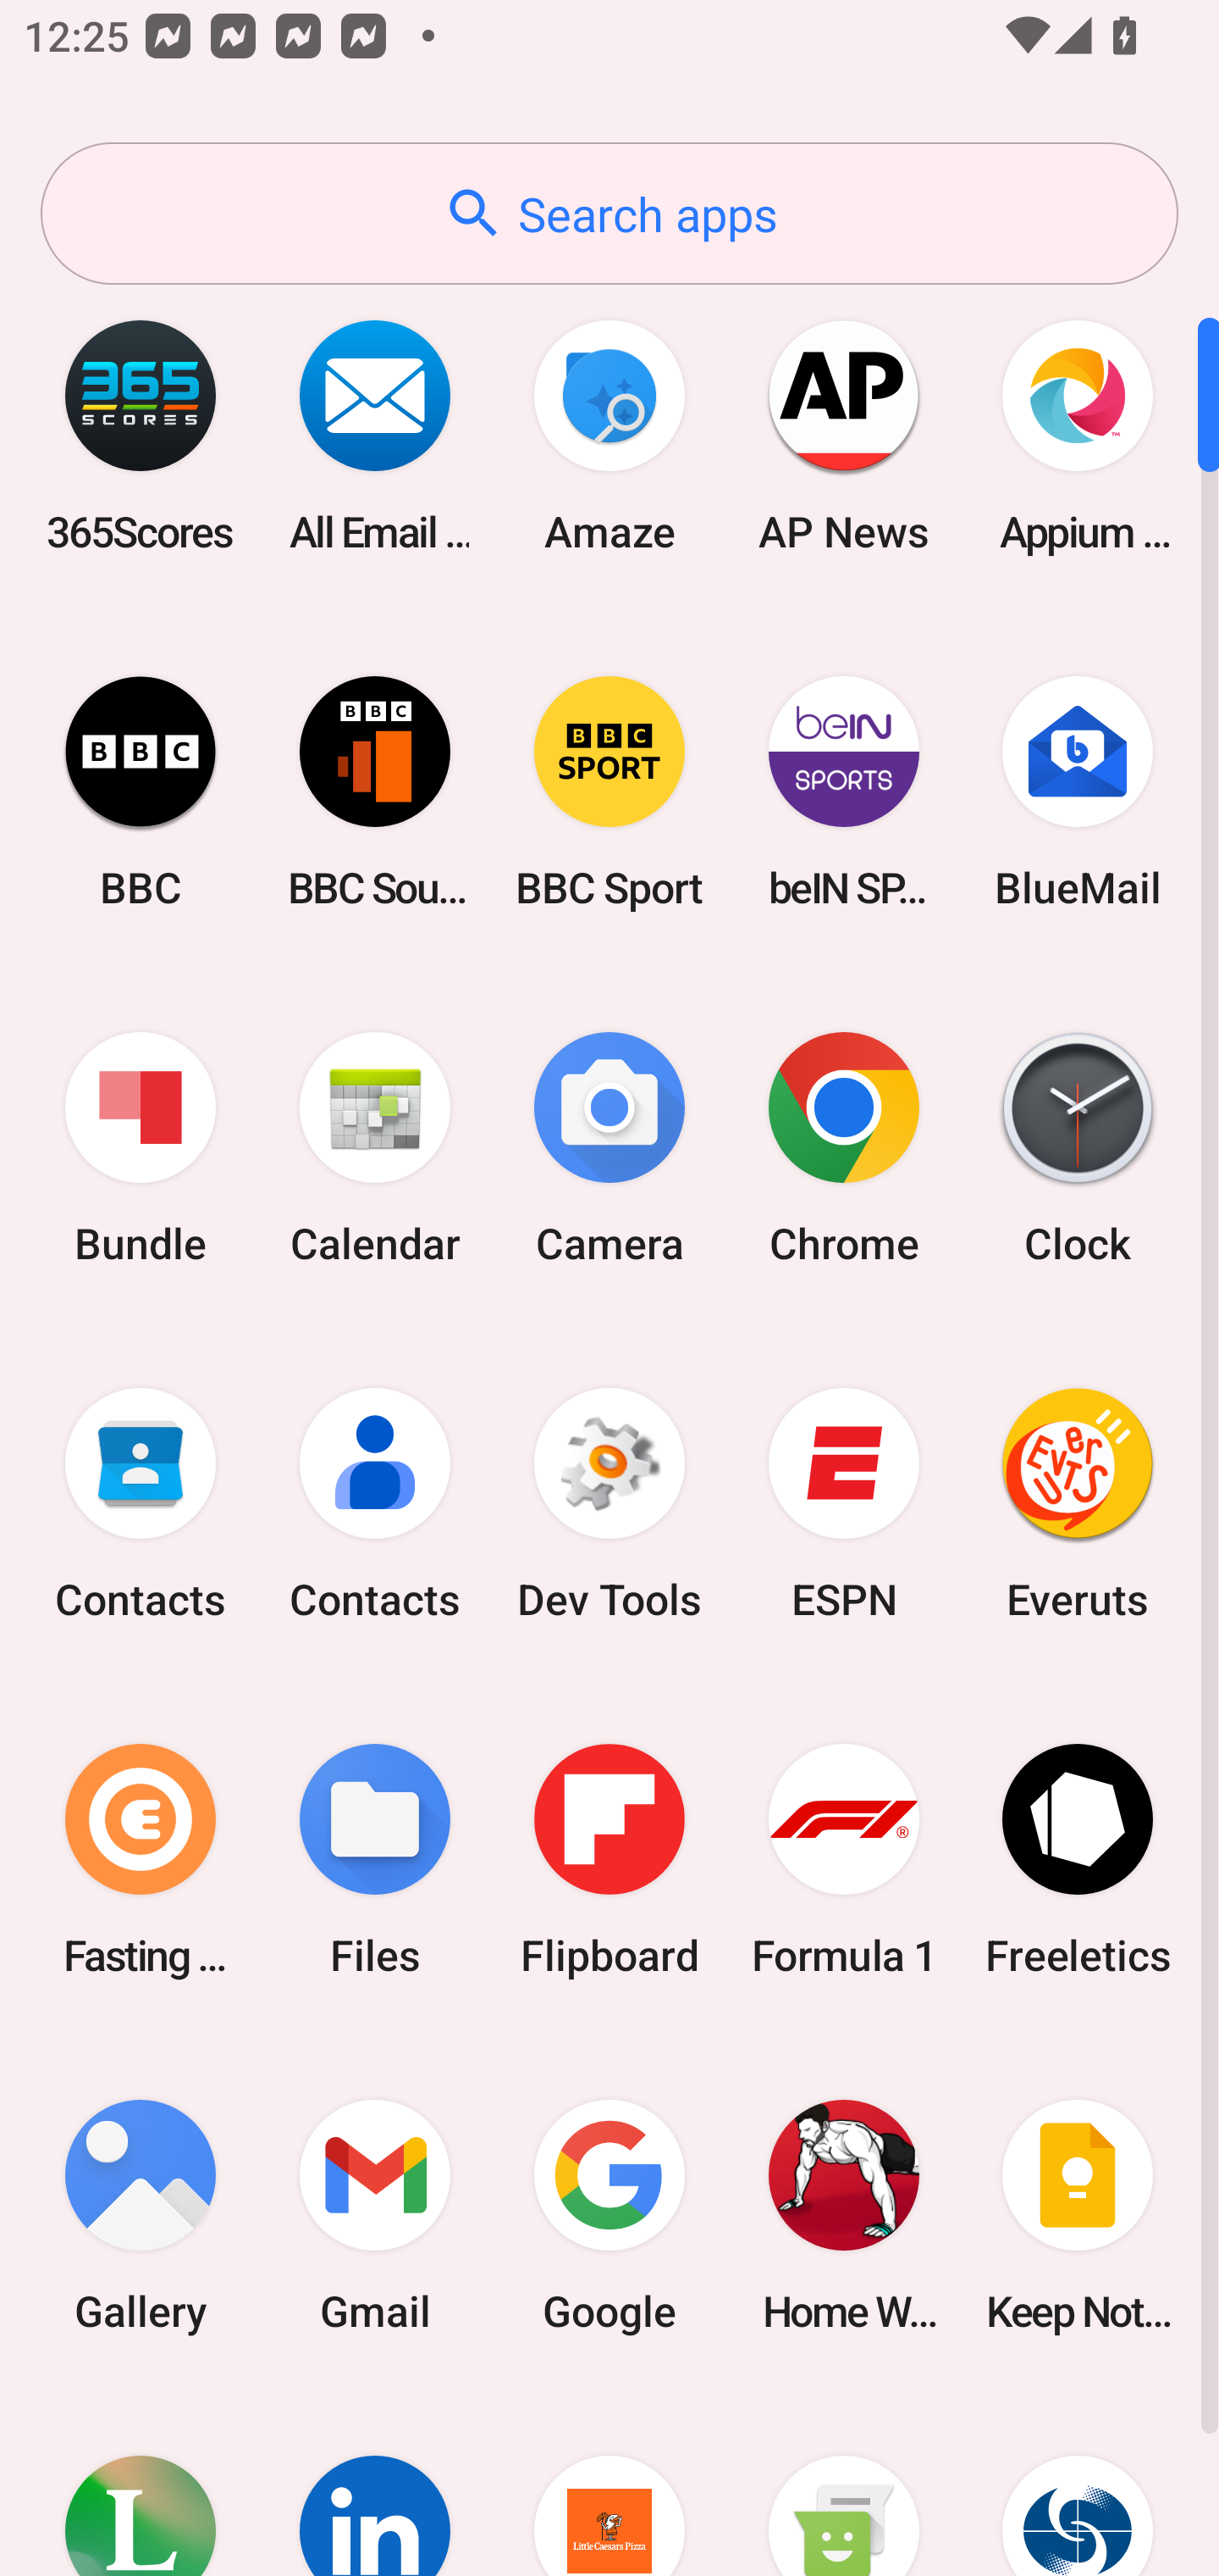 Image resolution: width=1219 pixels, height=2576 pixels. Describe the element at coordinates (843, 2484) in the screenshot. I see `Messaging` at that location.